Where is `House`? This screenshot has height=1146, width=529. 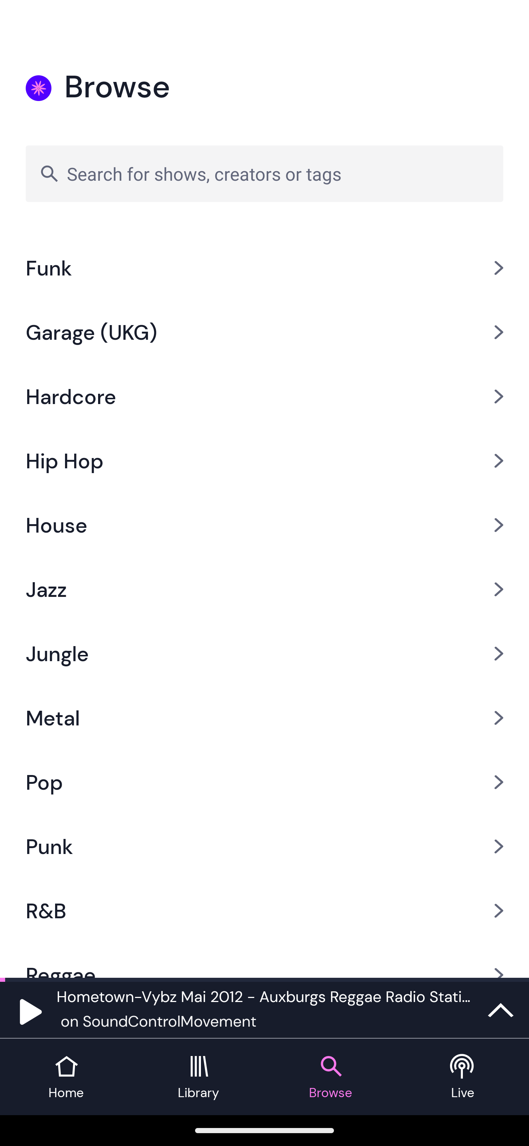 House is located at coordinates (264, 525).